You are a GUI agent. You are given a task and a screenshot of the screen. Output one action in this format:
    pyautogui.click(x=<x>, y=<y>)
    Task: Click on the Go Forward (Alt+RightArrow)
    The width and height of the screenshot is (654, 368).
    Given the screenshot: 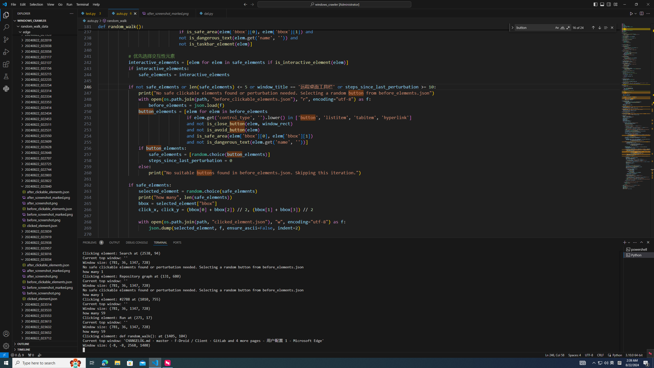 What is the action you would take?
    pyautogui.click(x=252, y=4)
    